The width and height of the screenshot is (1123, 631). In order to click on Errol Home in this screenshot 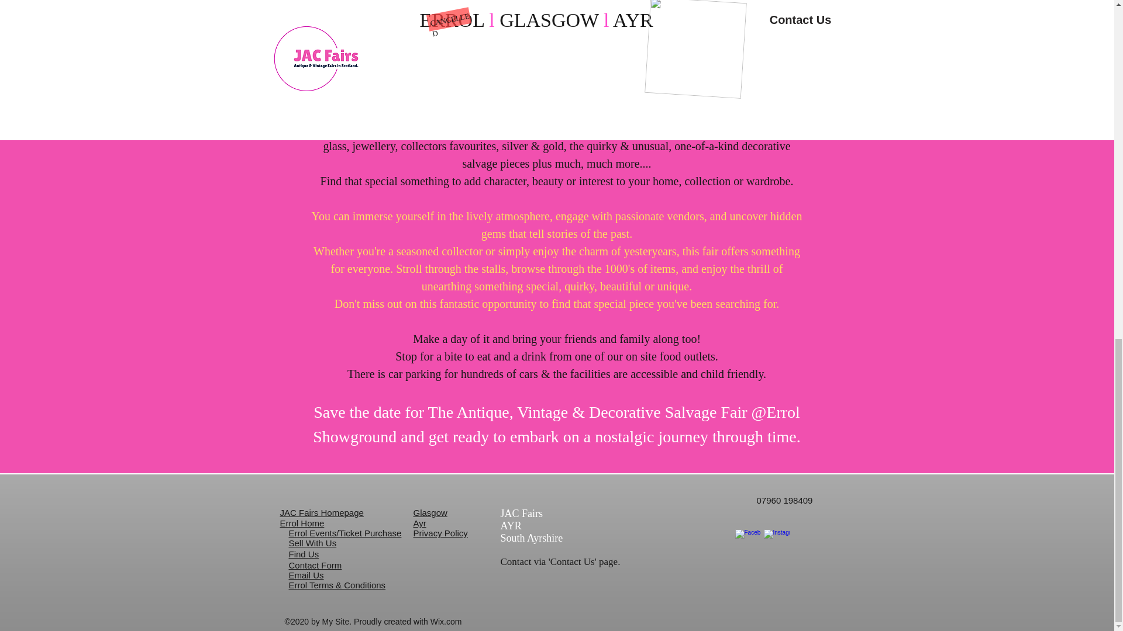, I will do `click(302, 522)`.